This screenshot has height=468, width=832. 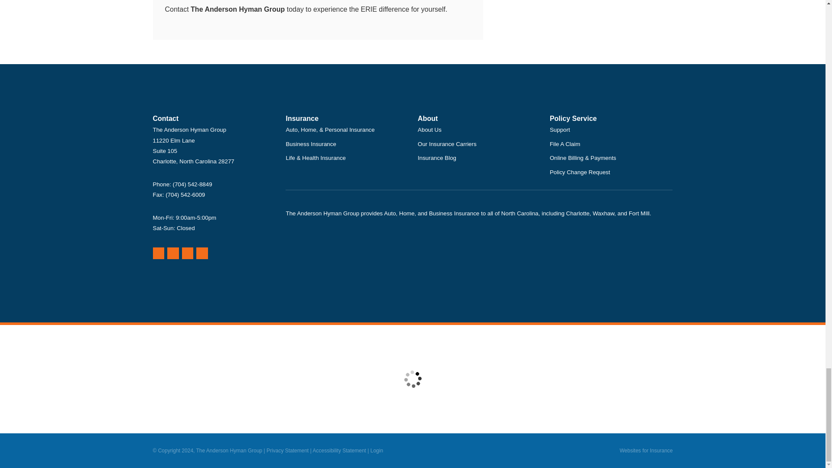 I want to click on Yelp, so click(x=172, y=253).